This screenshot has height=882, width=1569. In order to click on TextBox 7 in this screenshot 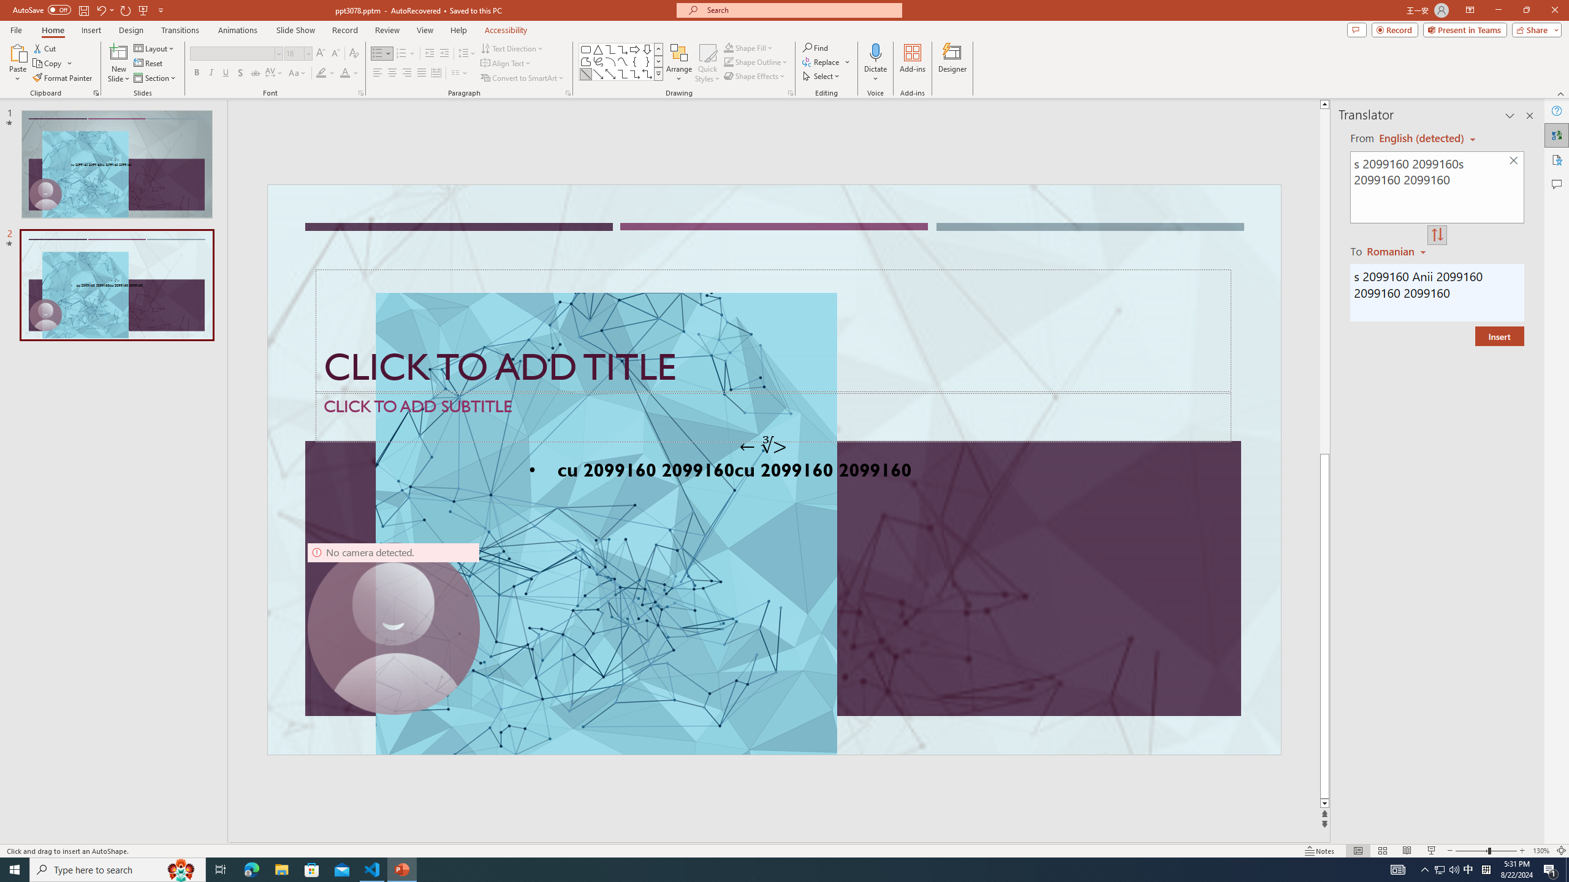, I will do `click(763, 446)`.